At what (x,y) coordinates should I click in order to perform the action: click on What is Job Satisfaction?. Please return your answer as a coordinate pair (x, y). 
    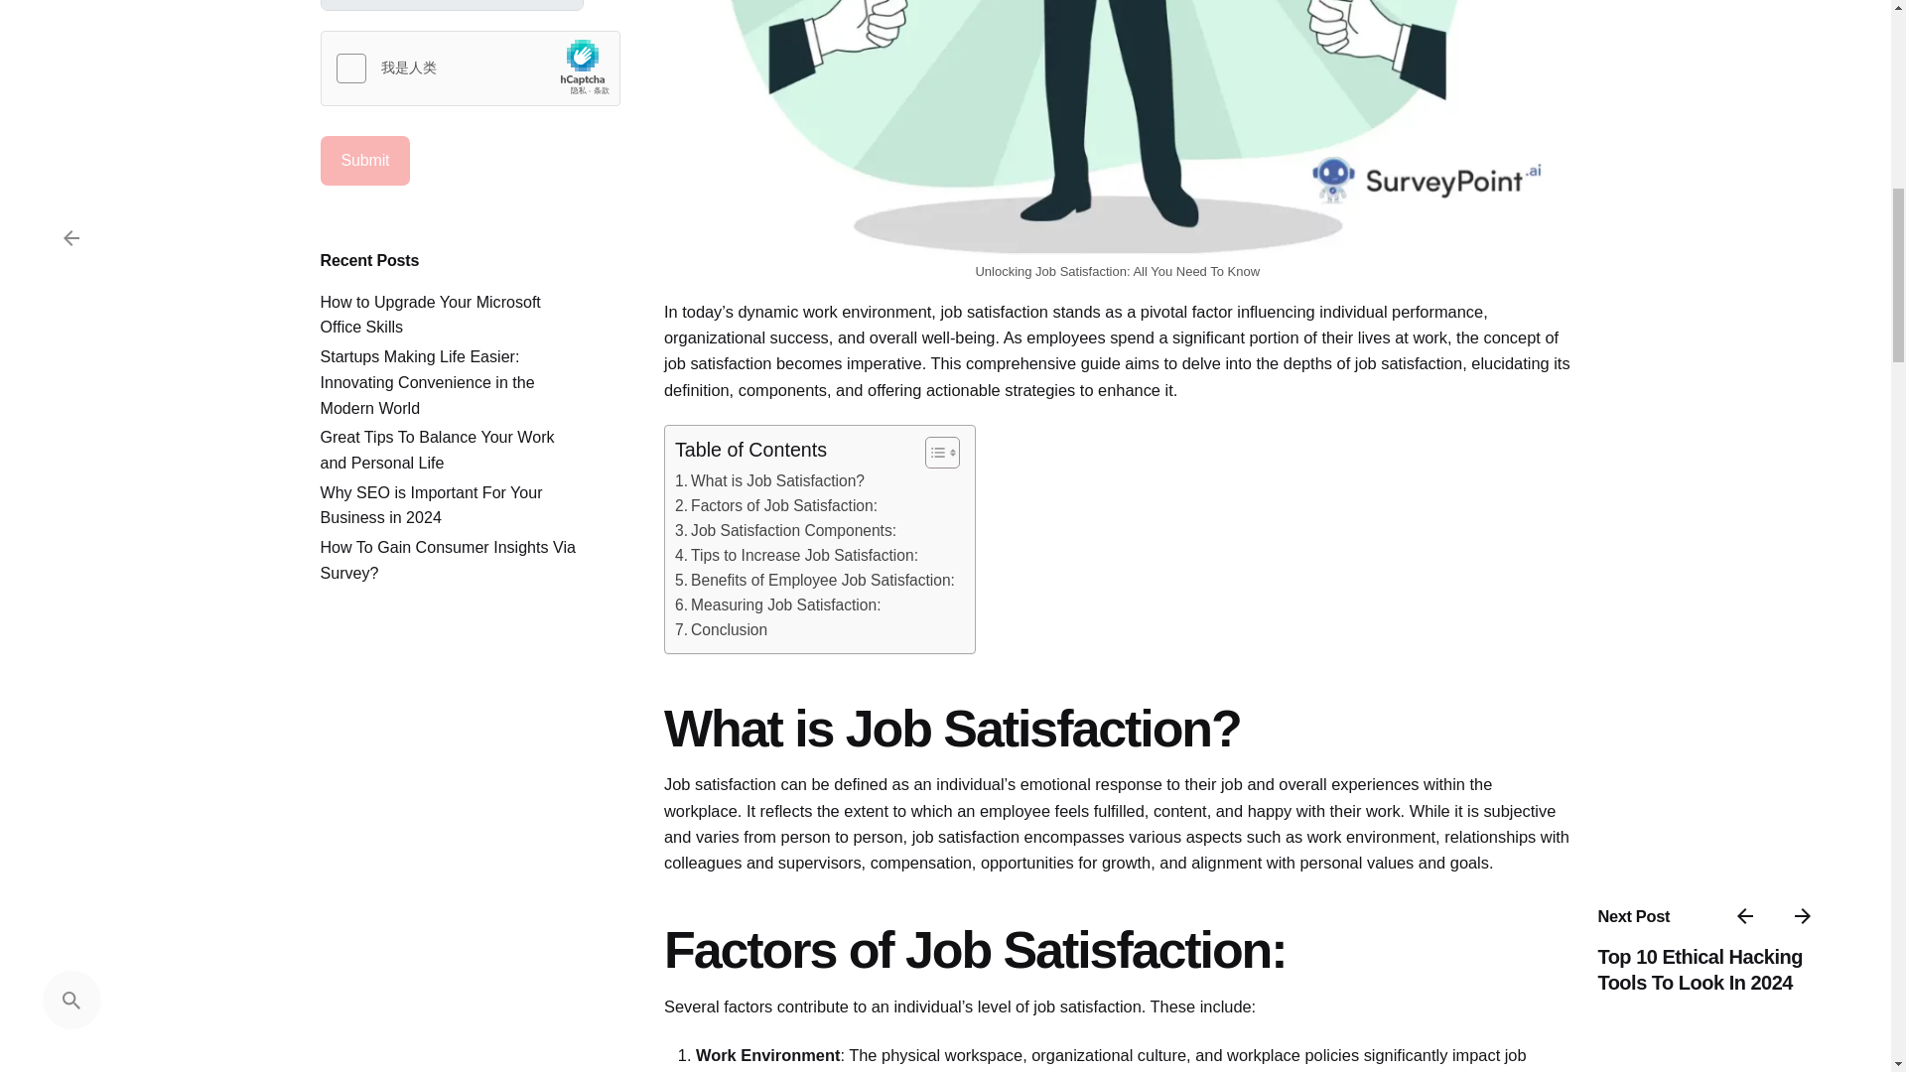
    Looking at the image, I should click on (769, 481).